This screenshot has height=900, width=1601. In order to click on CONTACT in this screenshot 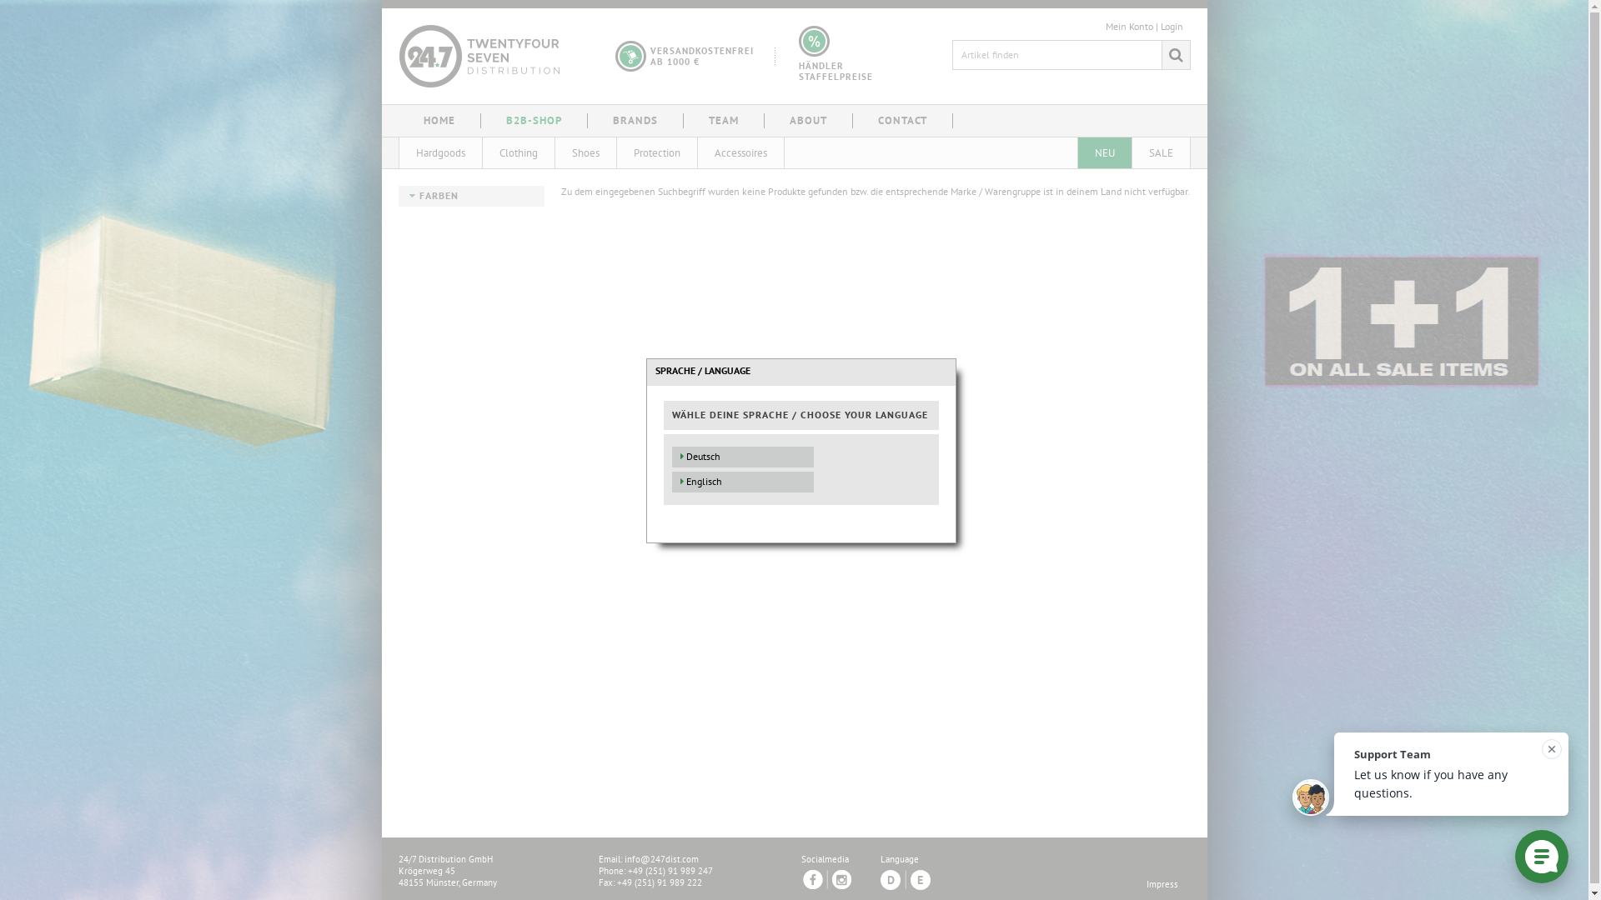, I will do `click(902, 121)`.